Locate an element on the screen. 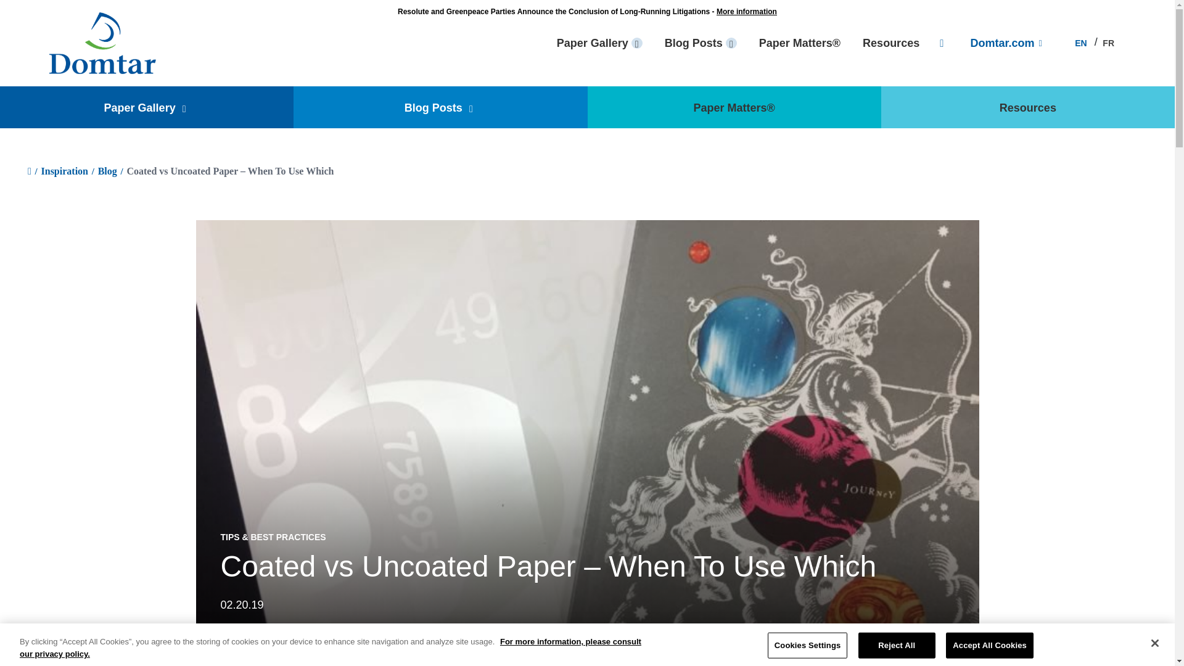 The image size is (1184, 666). Paper Gallery is located at coordinates (599, 43).